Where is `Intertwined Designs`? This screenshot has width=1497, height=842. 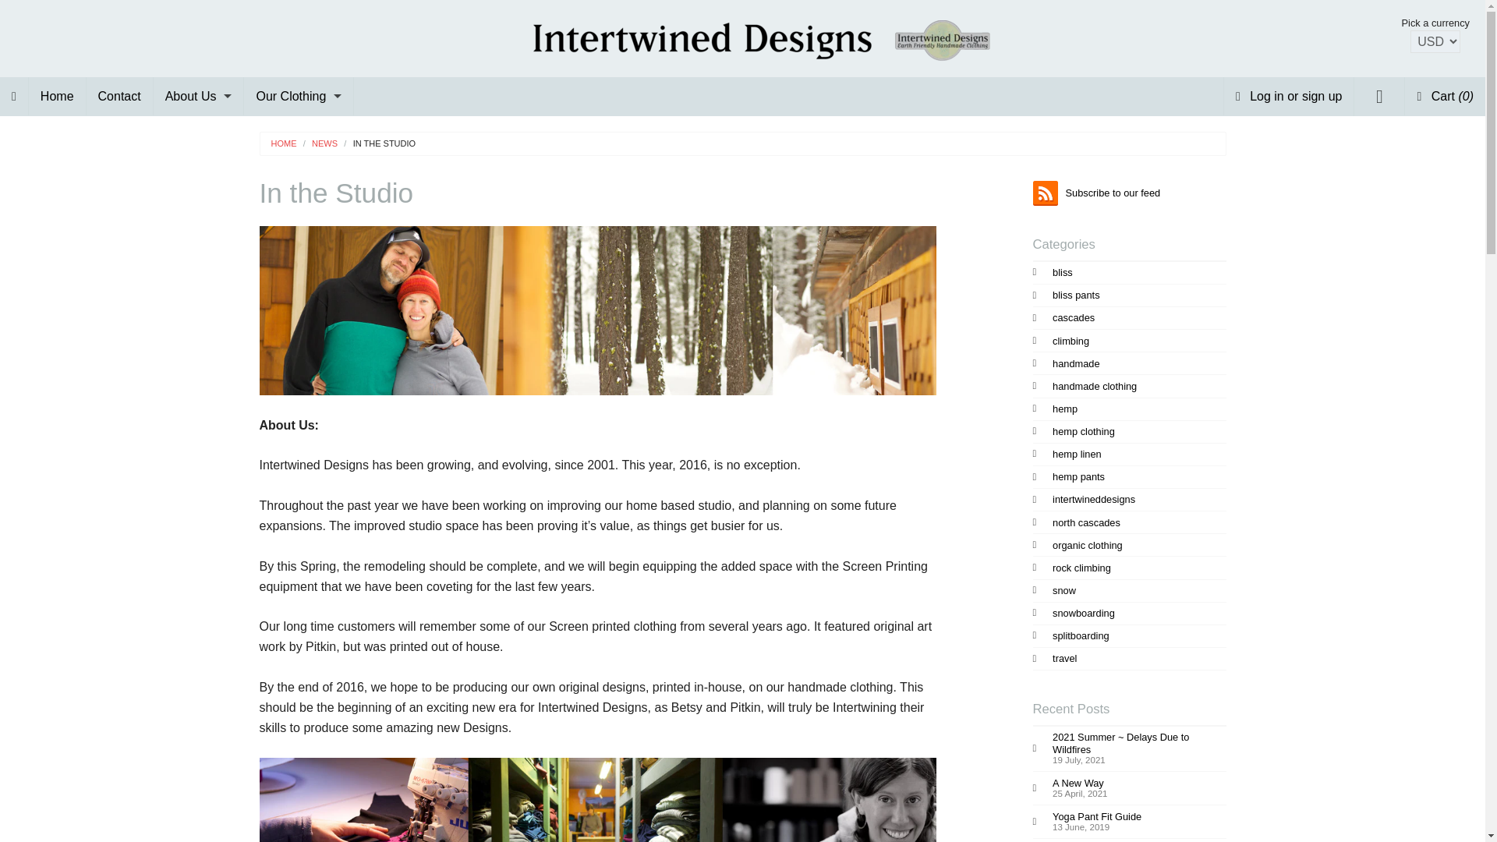
Intertwined Designs is located at coordinates (742, 37).